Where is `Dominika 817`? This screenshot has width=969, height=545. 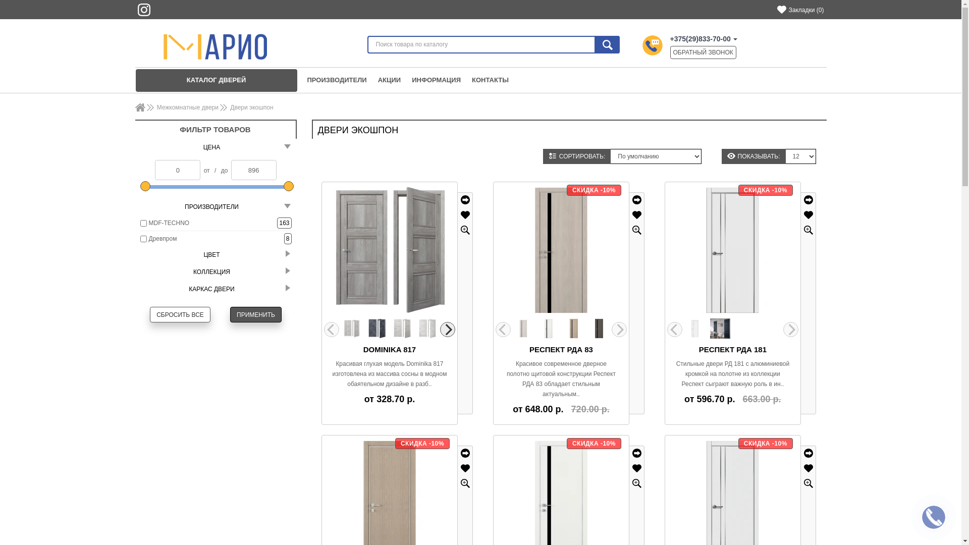 Dominika 817 is located at coordinates (427, 329).